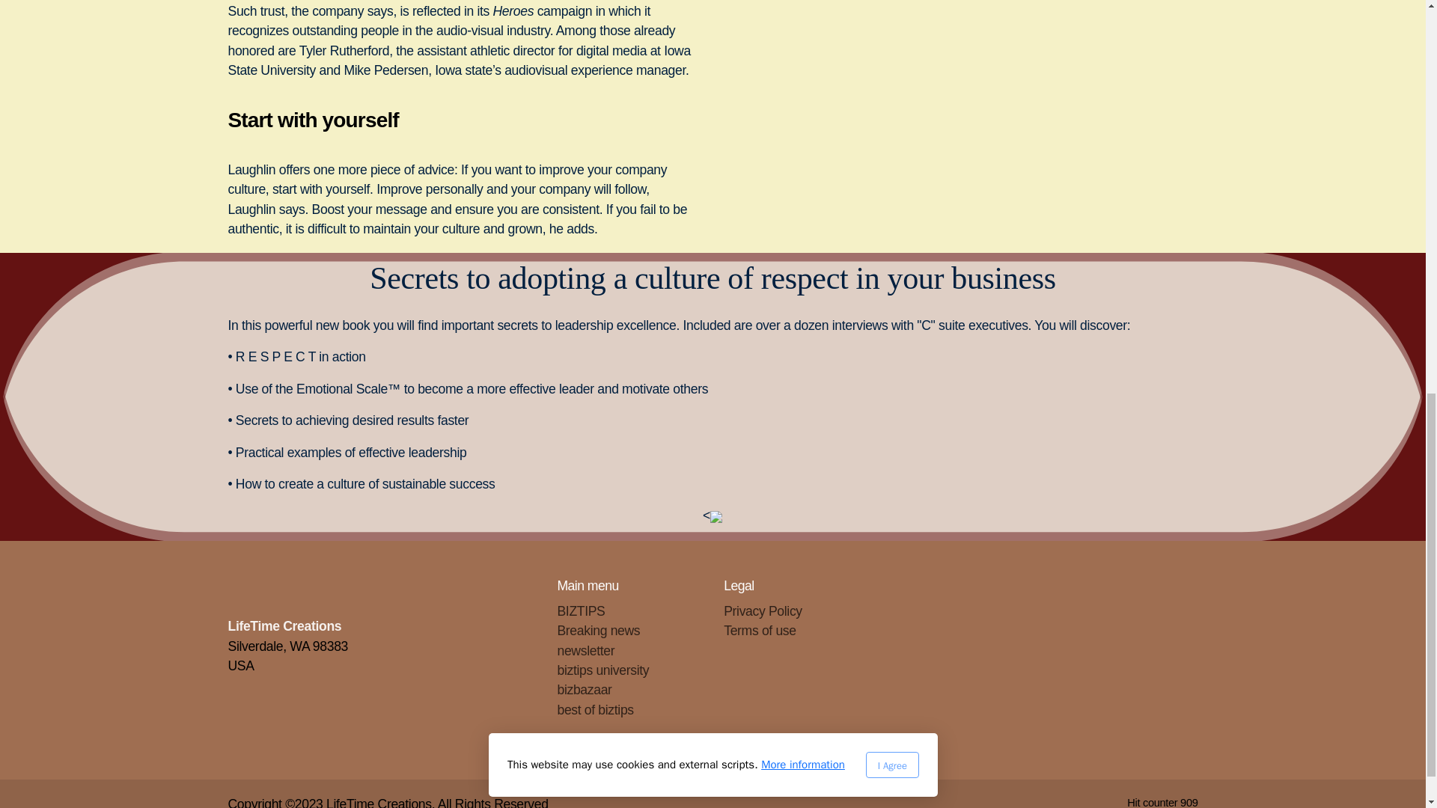  I want to click on Terms of use, so click(760, 630).